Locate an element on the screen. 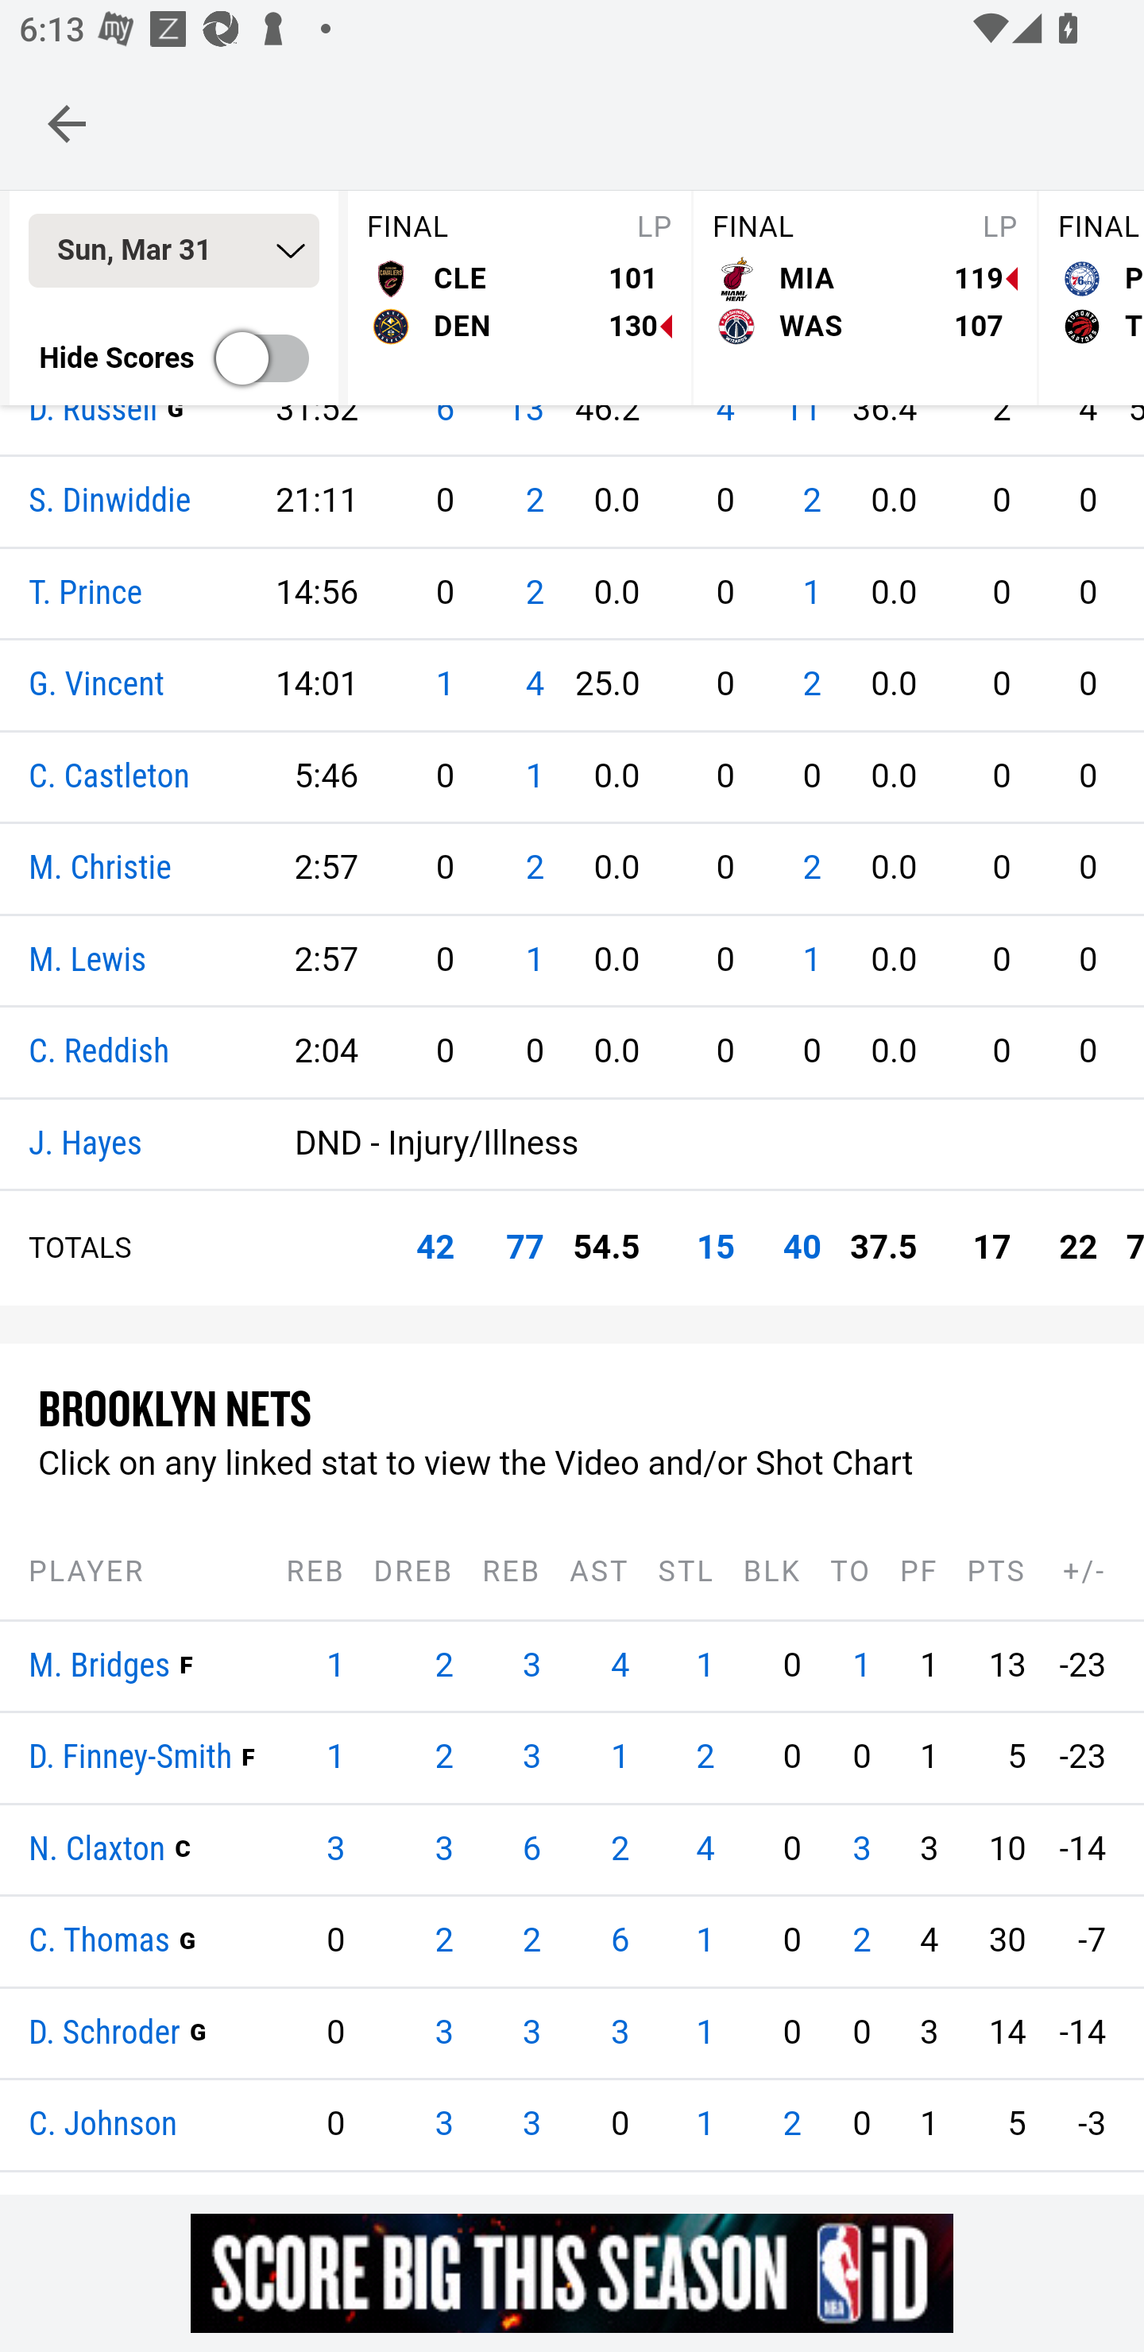  4 is located at coordinates (534, 685).